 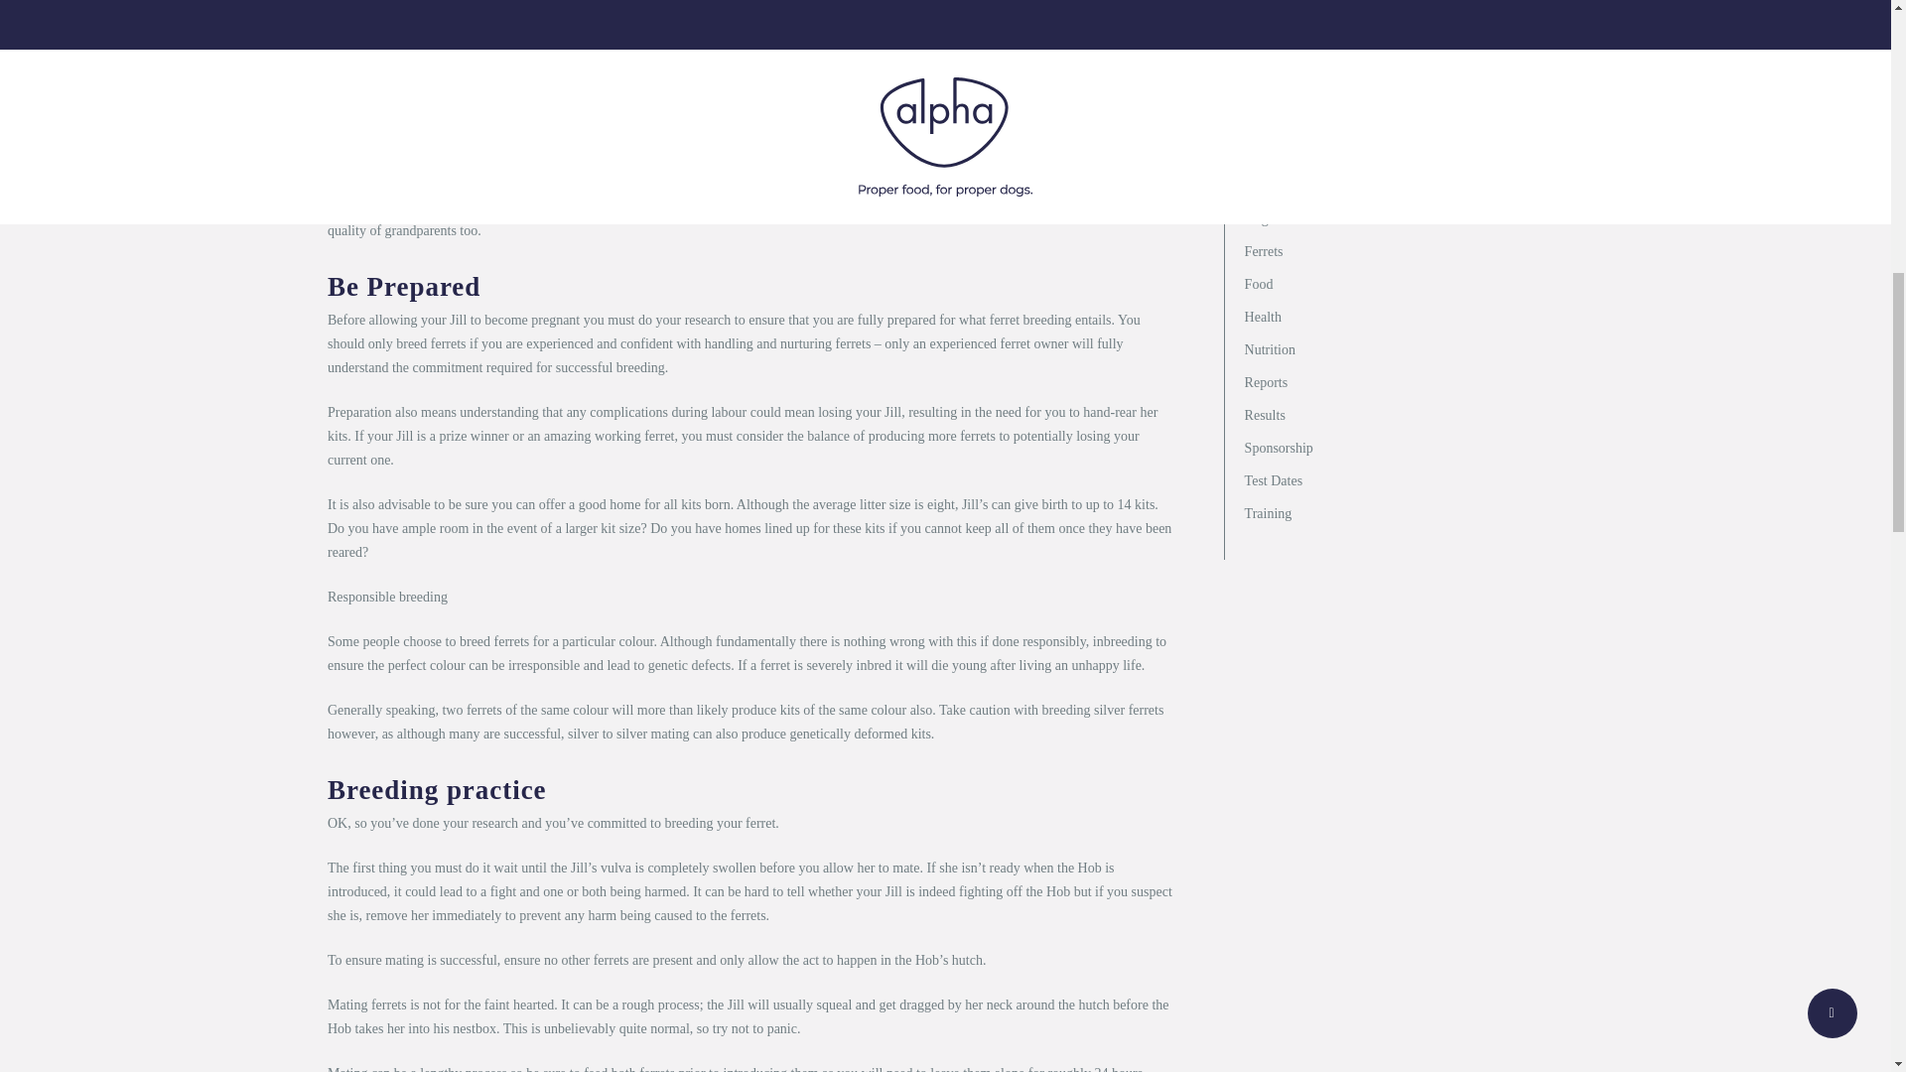 I want to click on Food, so click(x=1404, y=284).